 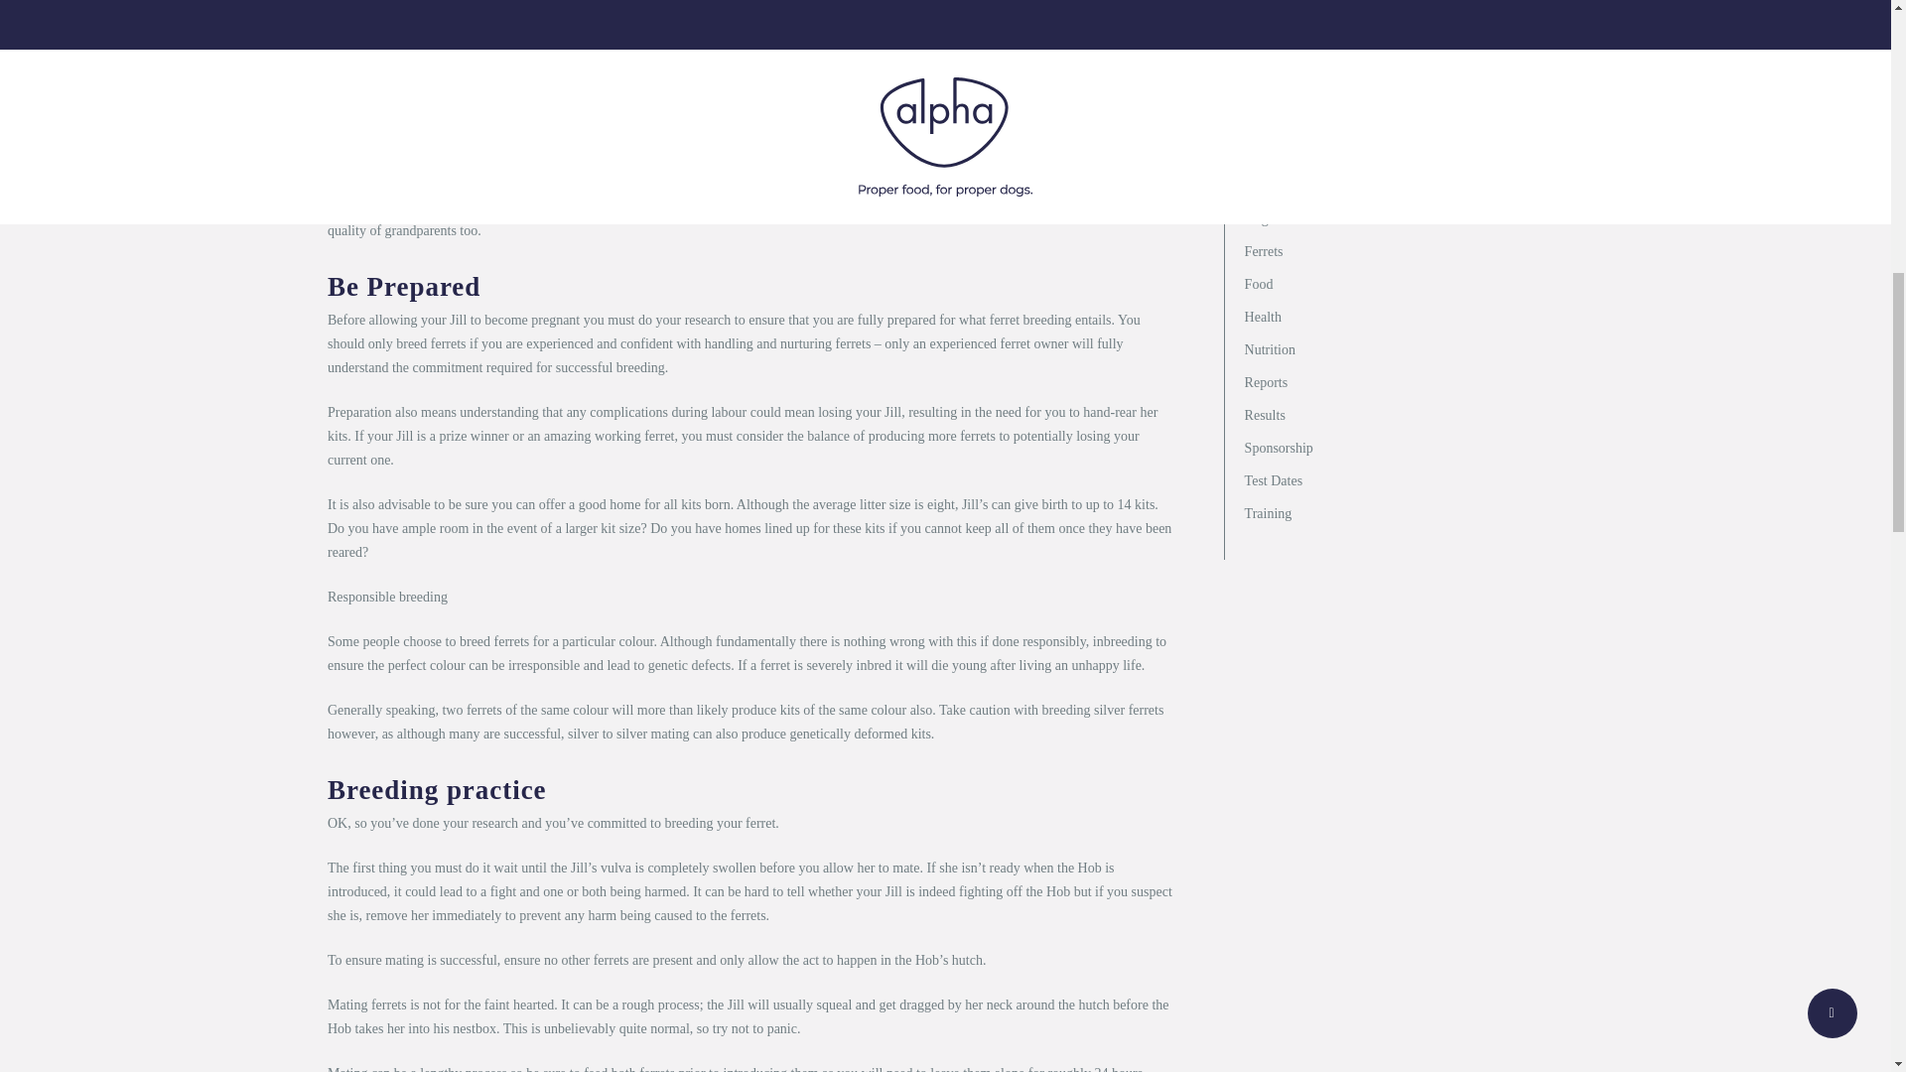 I want to click on Food, so click(x=1404, y=284).